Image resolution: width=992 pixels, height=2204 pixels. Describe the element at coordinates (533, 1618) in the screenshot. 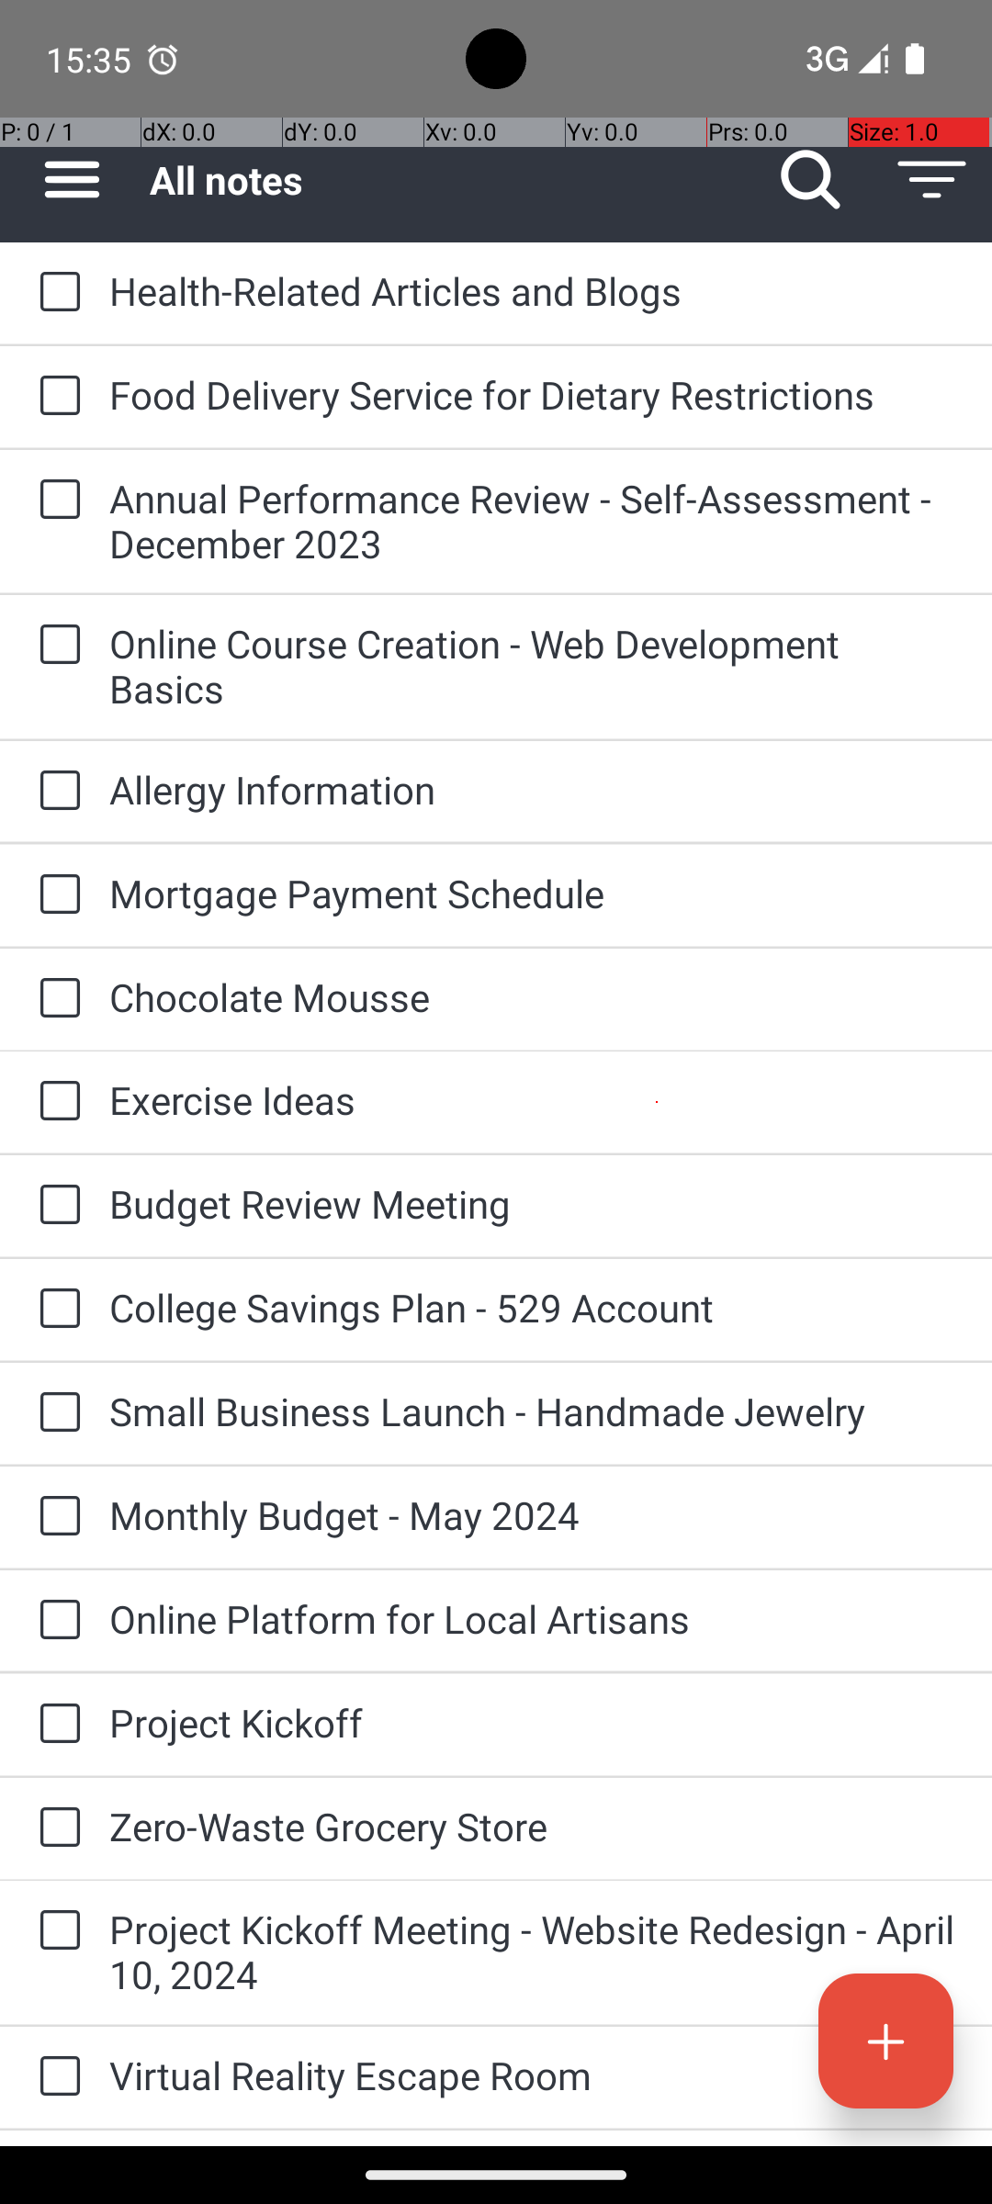

I see `Online Platform for Local Artisans` at that location.